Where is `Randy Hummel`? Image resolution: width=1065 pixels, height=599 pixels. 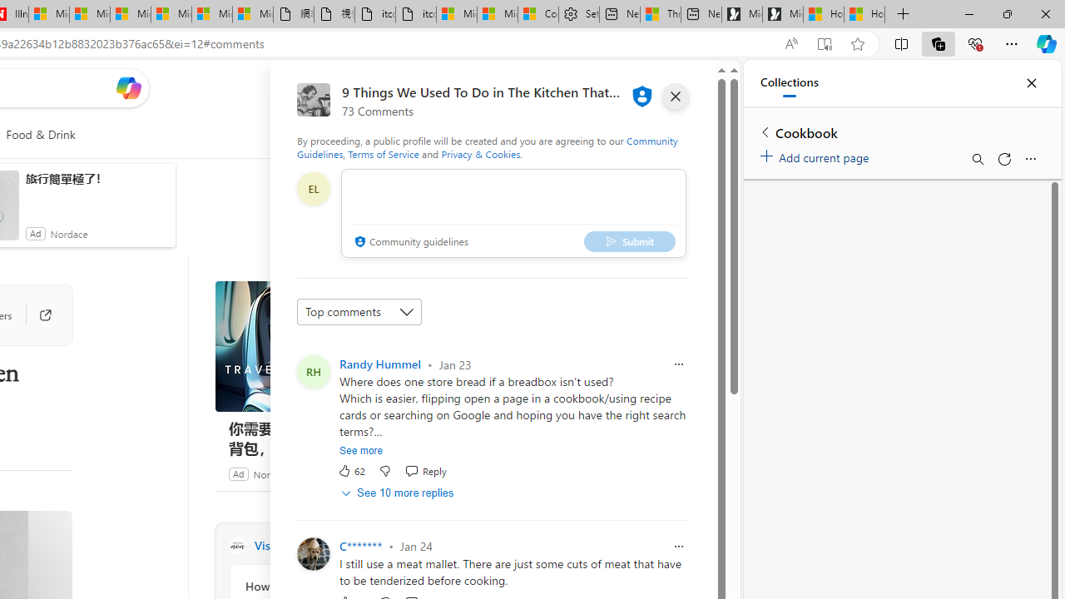
Randy Hummel is located at coordinates (379, 364).